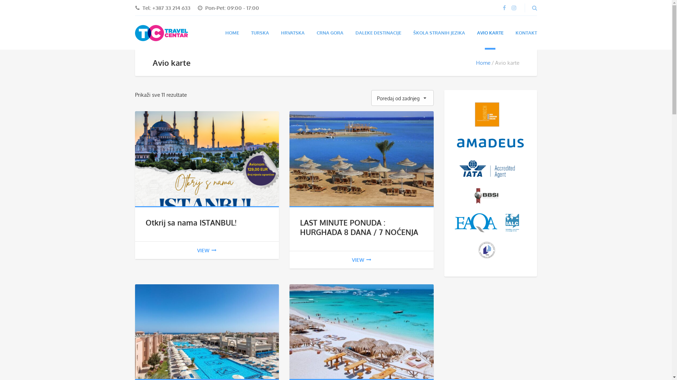 The height and width of the screenshot is (380, 677). I want to click on HRVATSKA, so click(293, 33).